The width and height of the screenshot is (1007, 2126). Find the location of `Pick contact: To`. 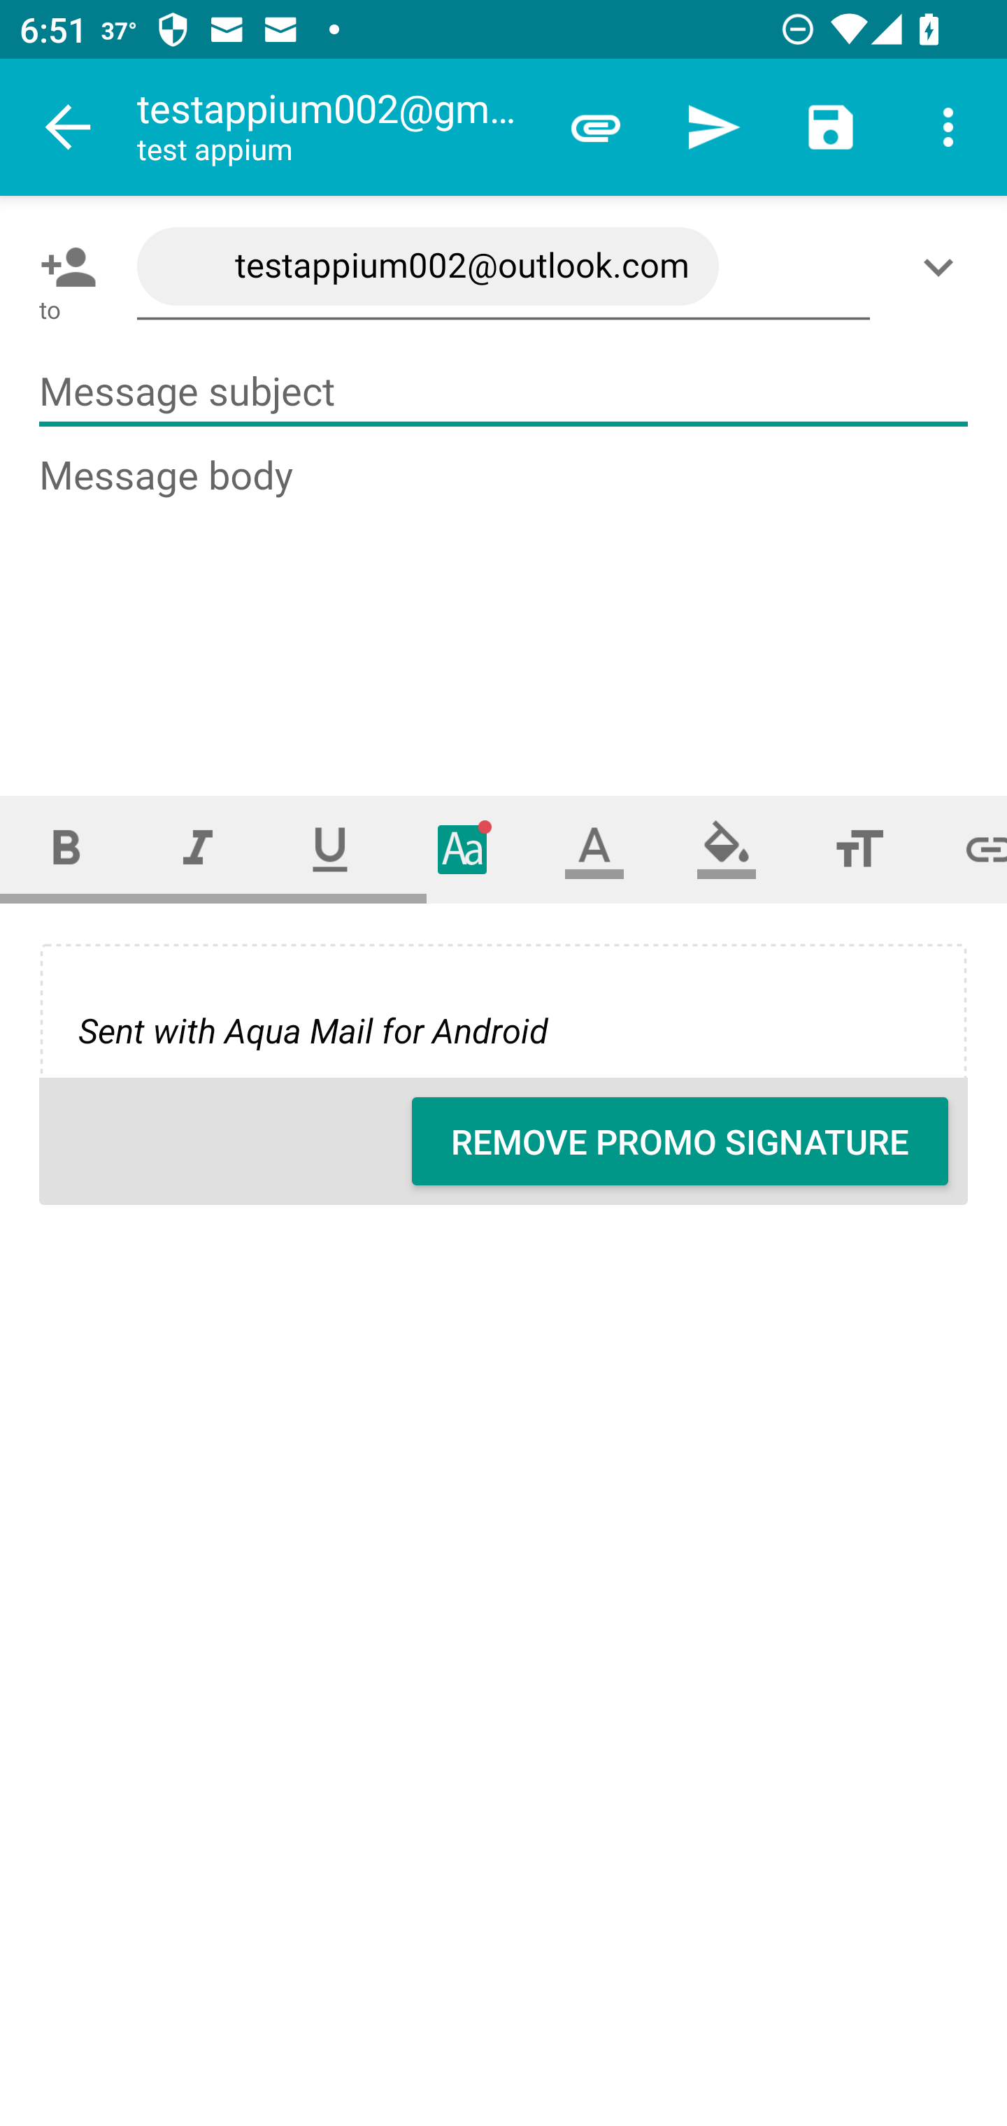

Pick contact: To is located at coordinates (63, 266).